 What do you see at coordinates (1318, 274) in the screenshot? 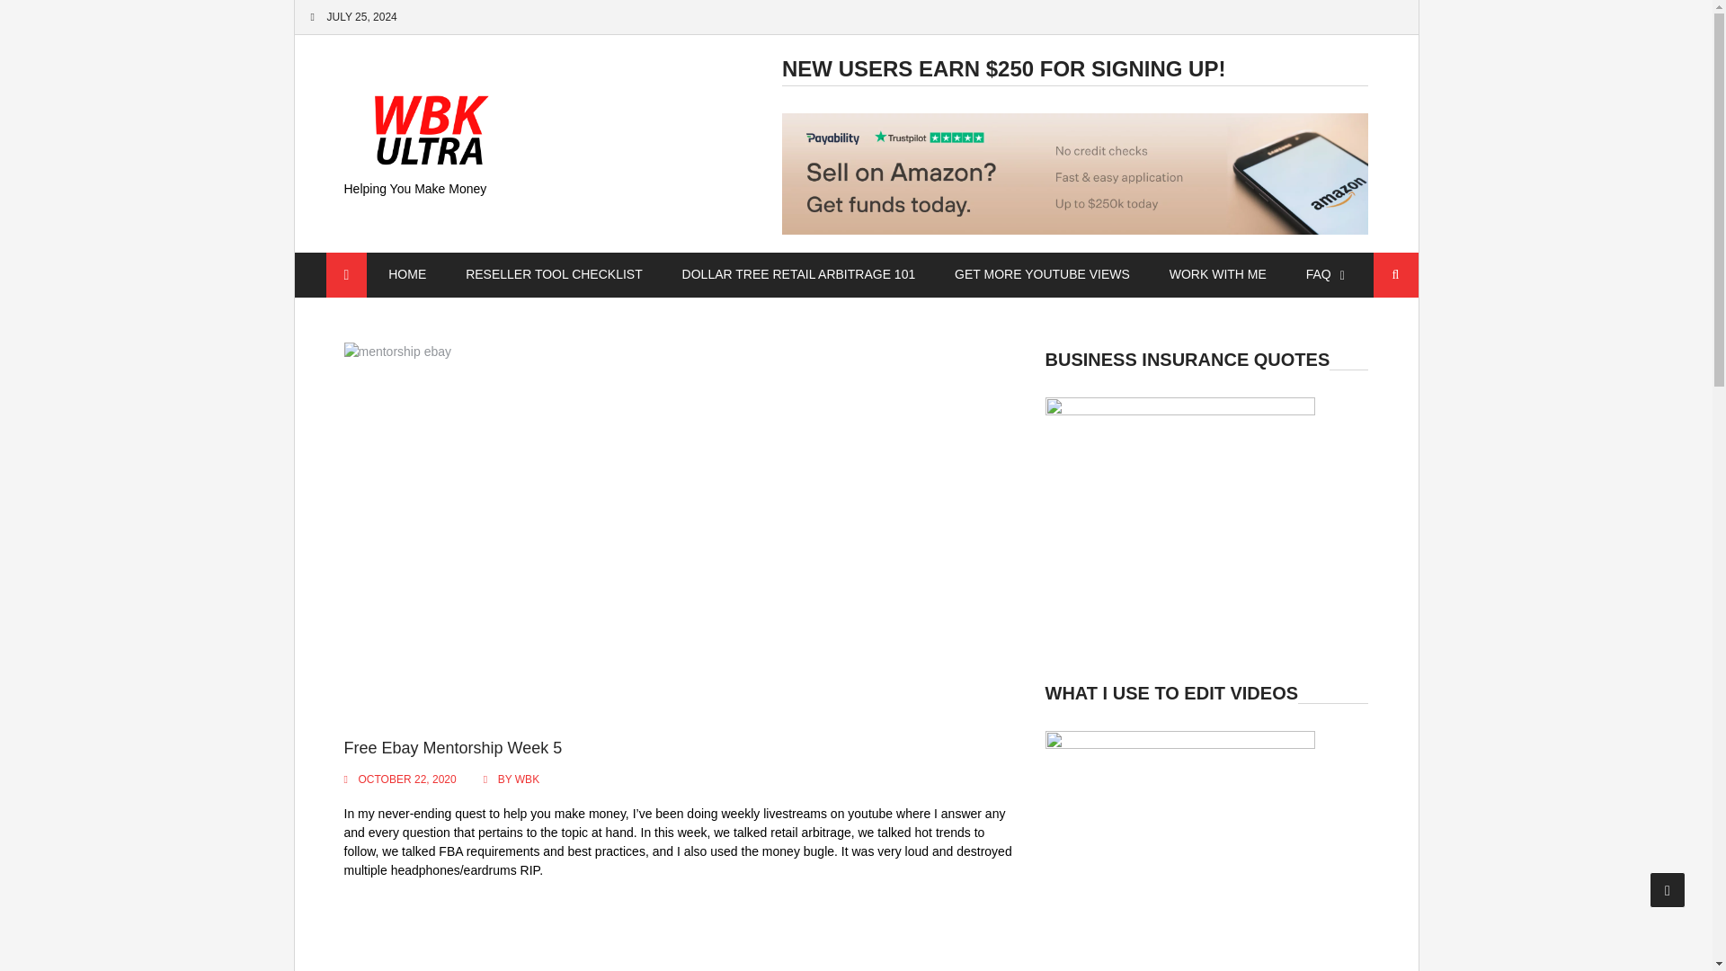
I see `FAQ` at bounding box center [1318, 274].